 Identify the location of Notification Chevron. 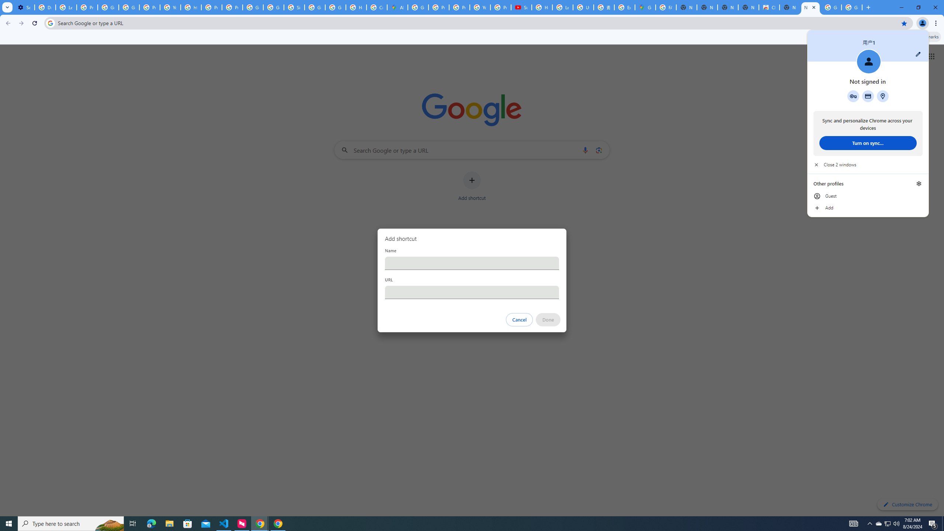
(870, 524).